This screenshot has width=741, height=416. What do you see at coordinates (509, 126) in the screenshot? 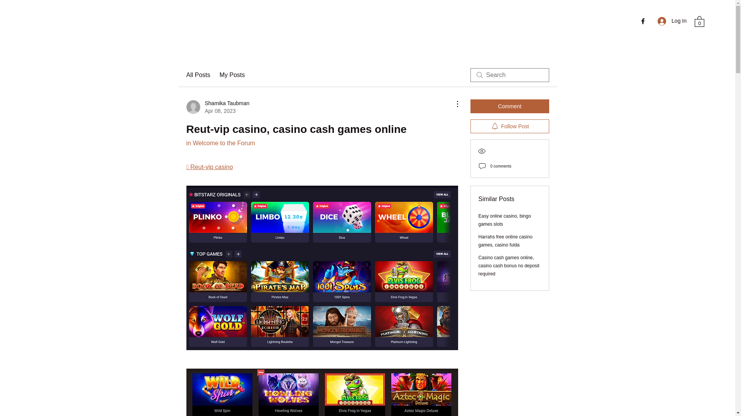
I see `Easy online casino, bingo games slots` at bounding box center [509, 126].